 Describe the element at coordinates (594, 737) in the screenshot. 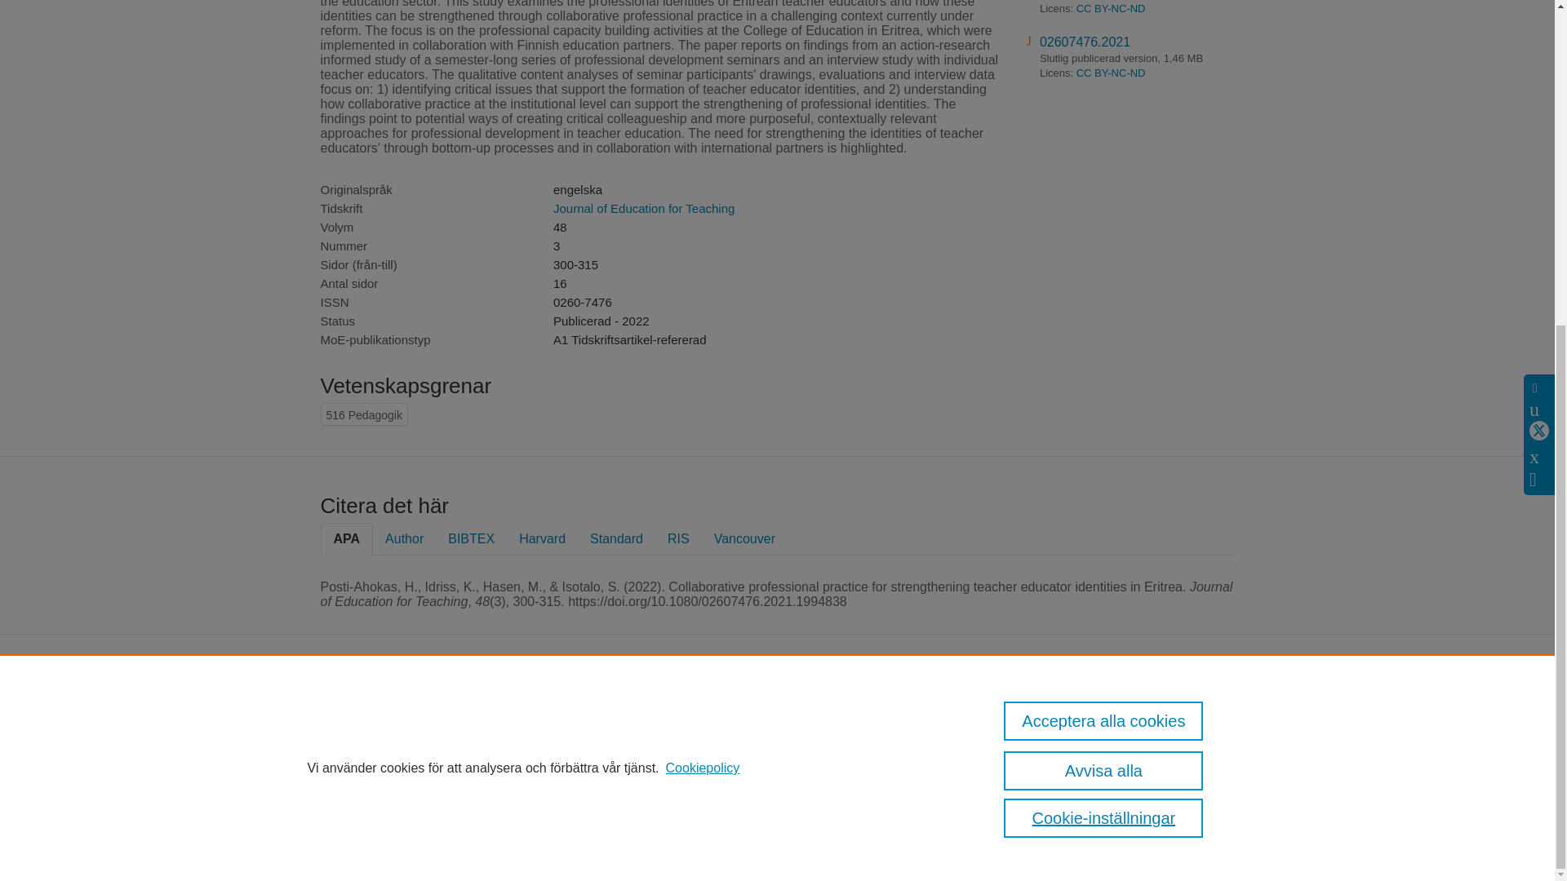

I see `Elsevier B.V.` at that location.